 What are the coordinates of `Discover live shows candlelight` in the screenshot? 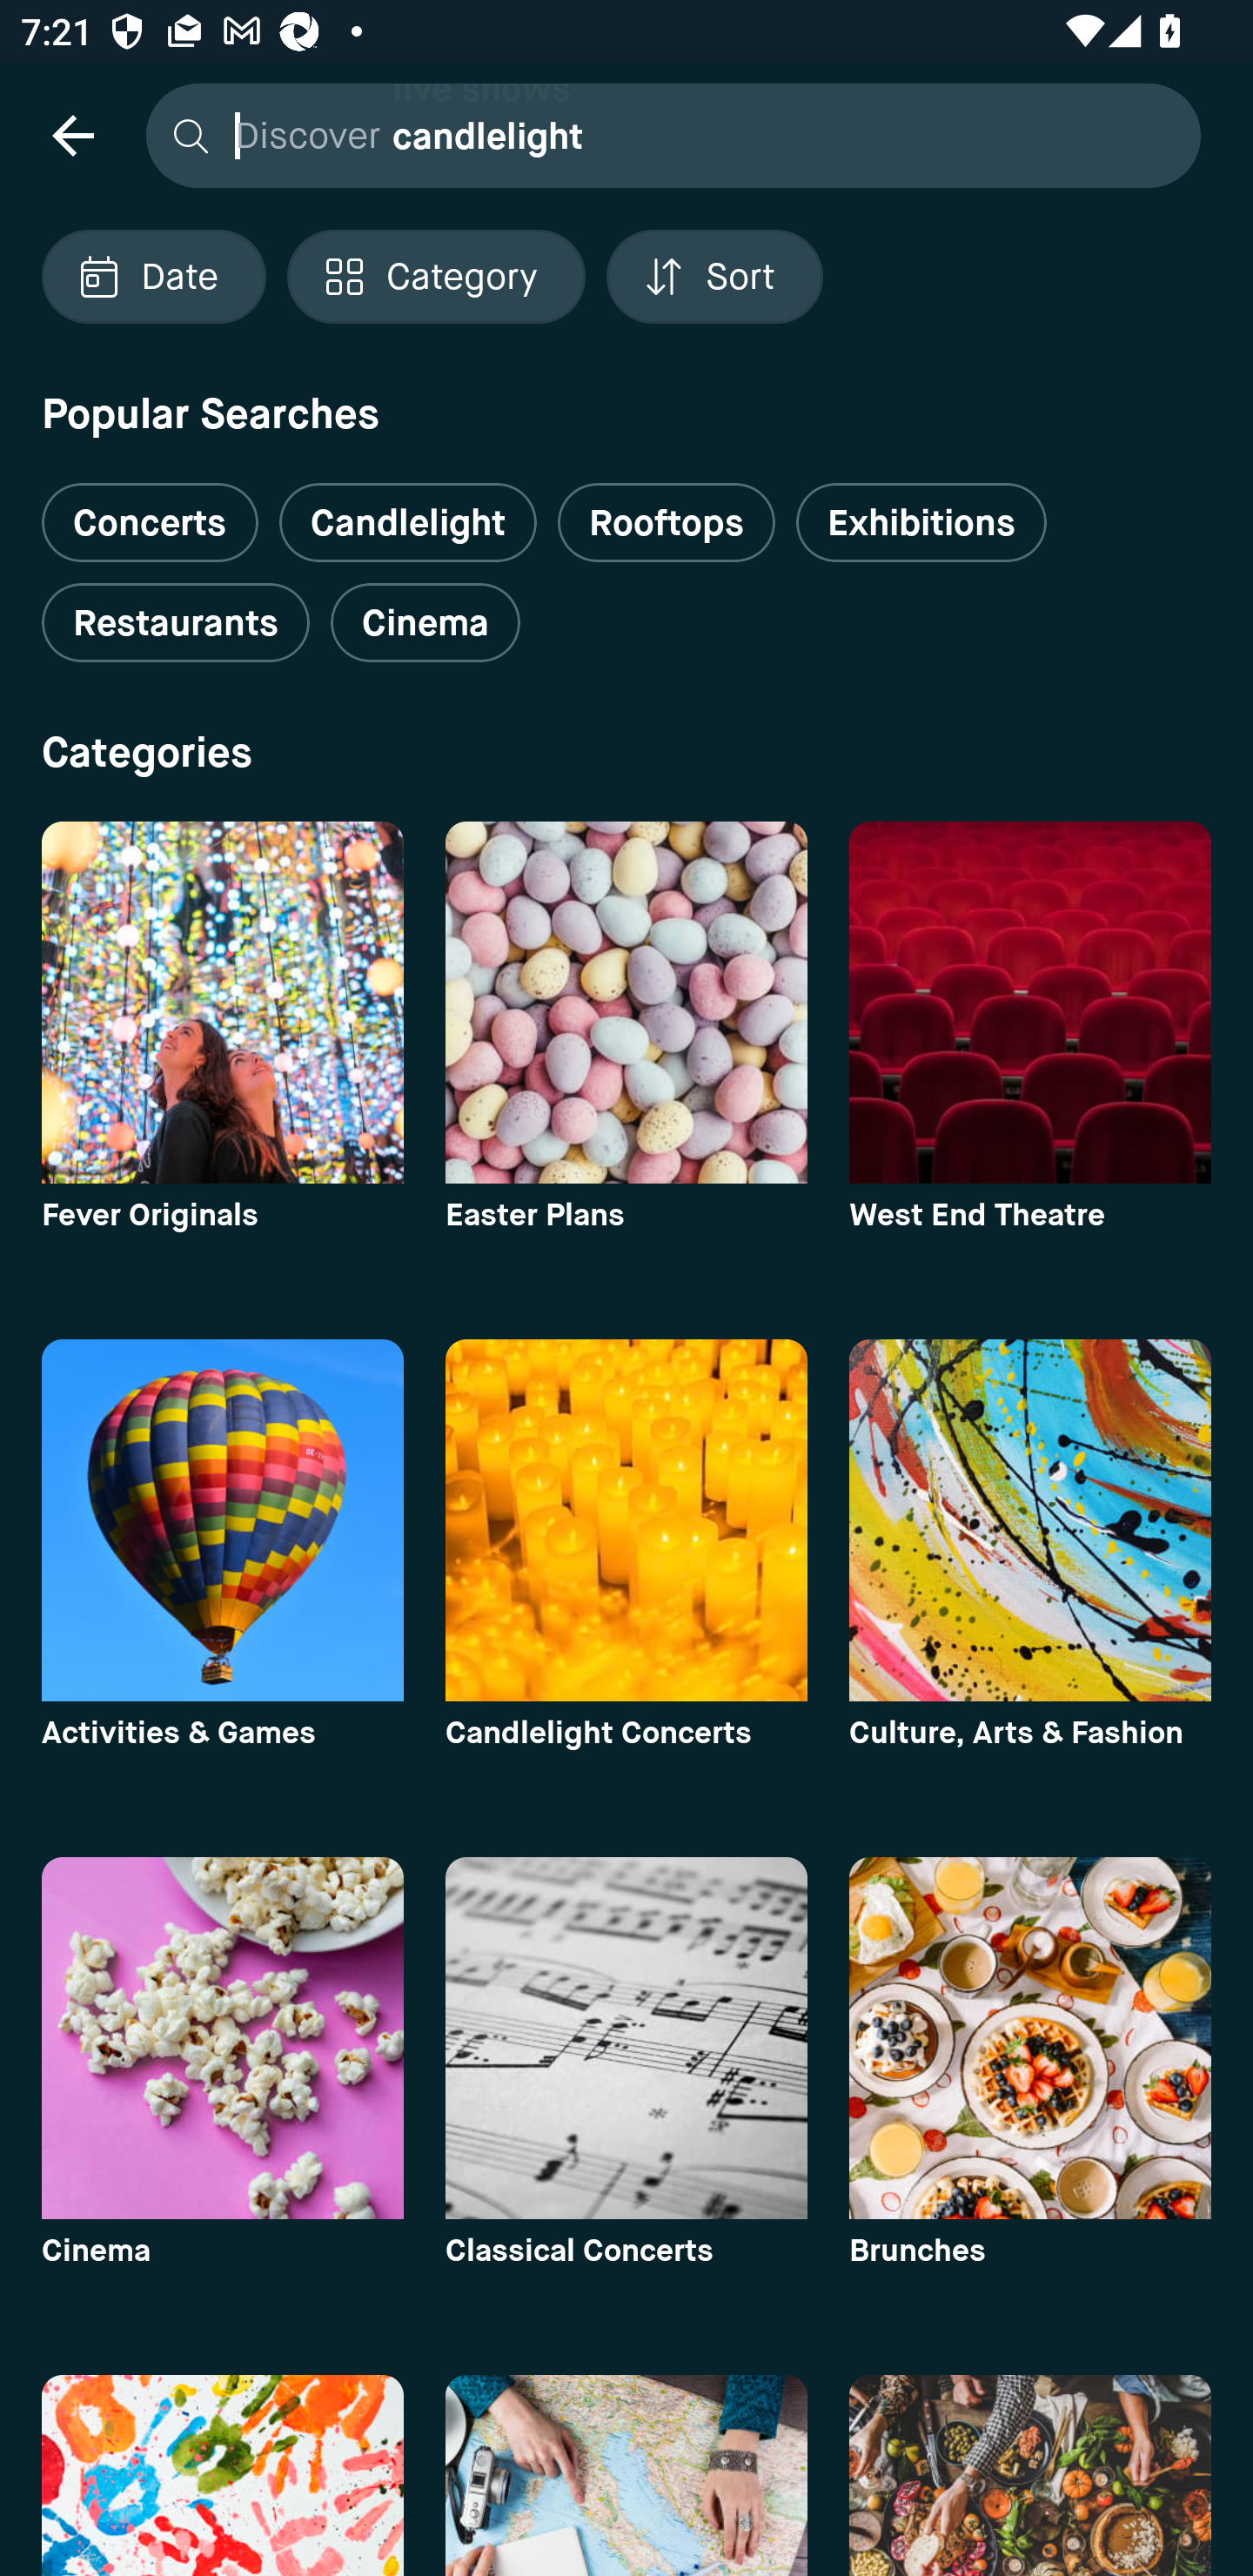 It's located at (666, 134).